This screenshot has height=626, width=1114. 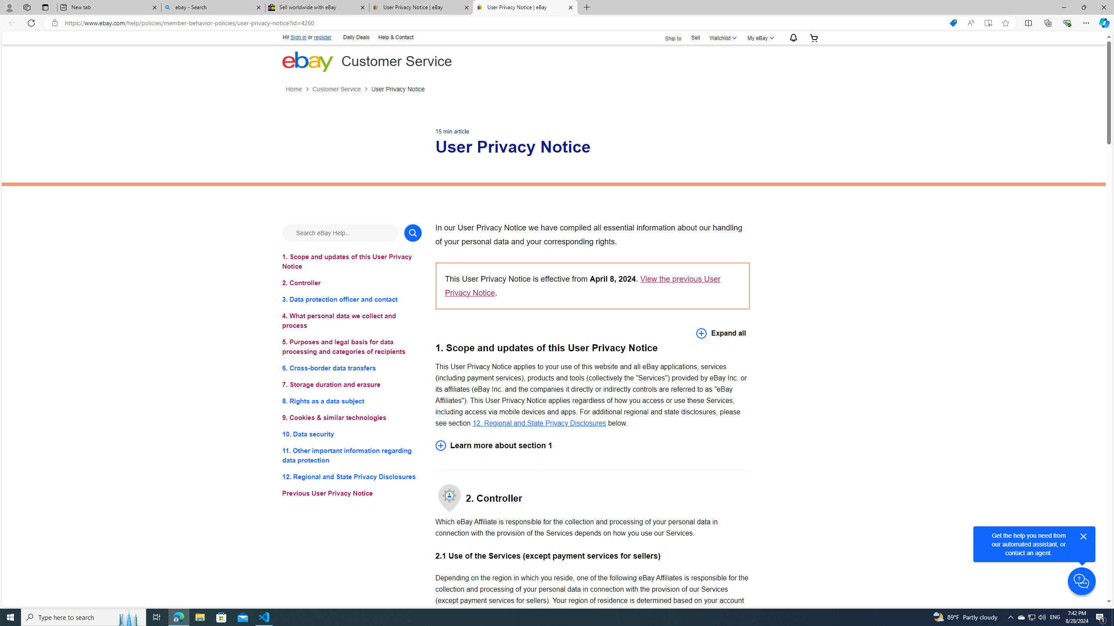 What do you see at coordinates (721, 333) in the screenshot?
I see `Expand all` at bounding box center [721, 333].